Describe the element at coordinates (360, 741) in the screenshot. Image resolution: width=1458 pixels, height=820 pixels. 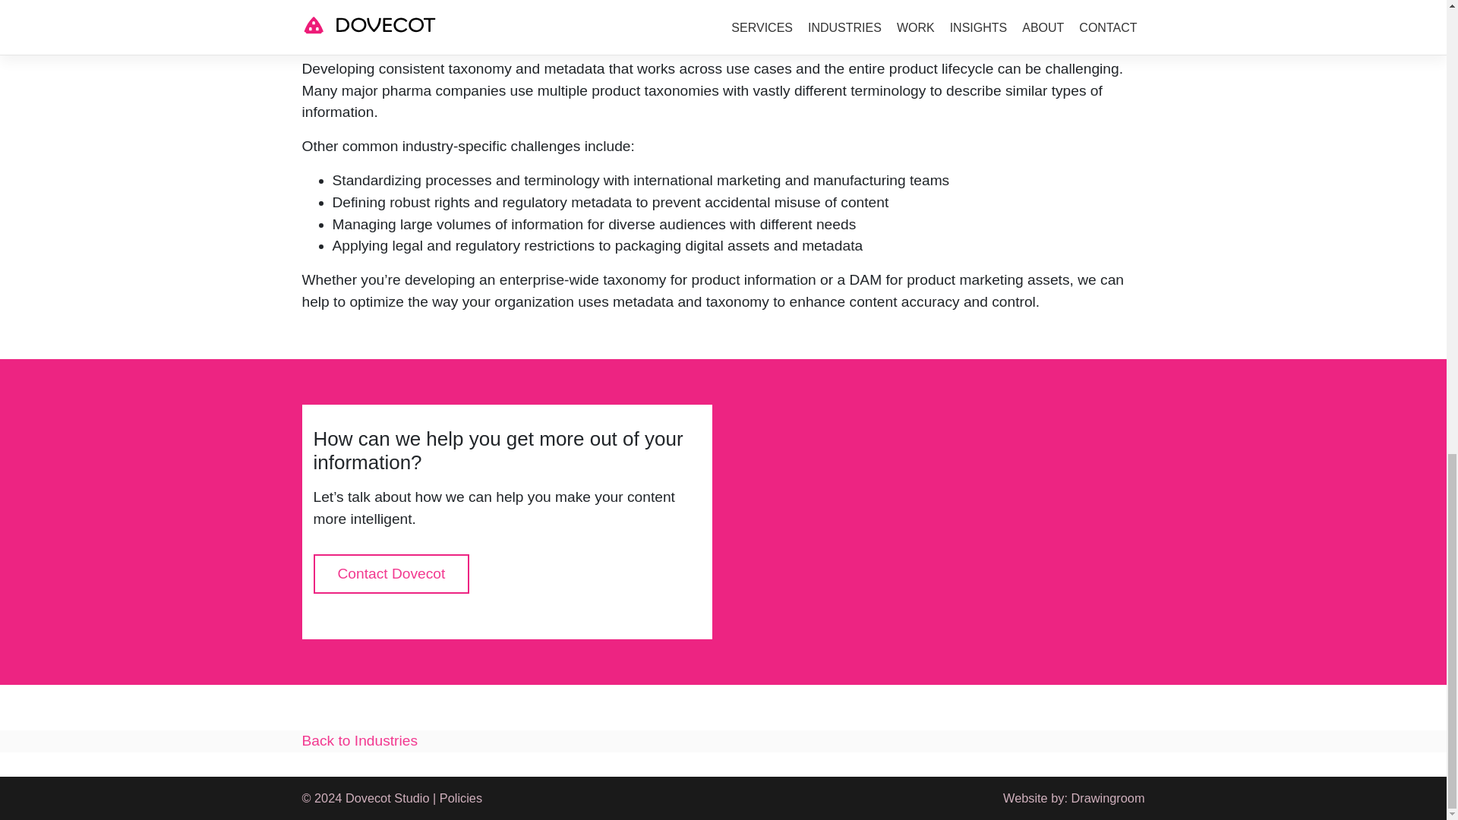
I see `Back to Industries` at that location.